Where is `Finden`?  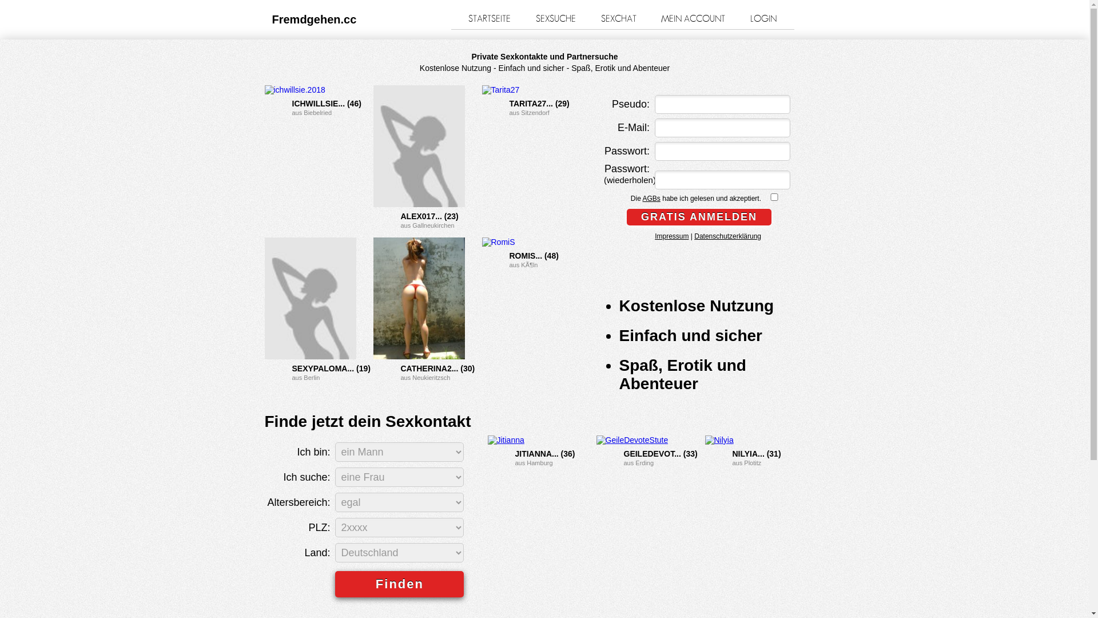 Finden is located at coordinates (399, 584).